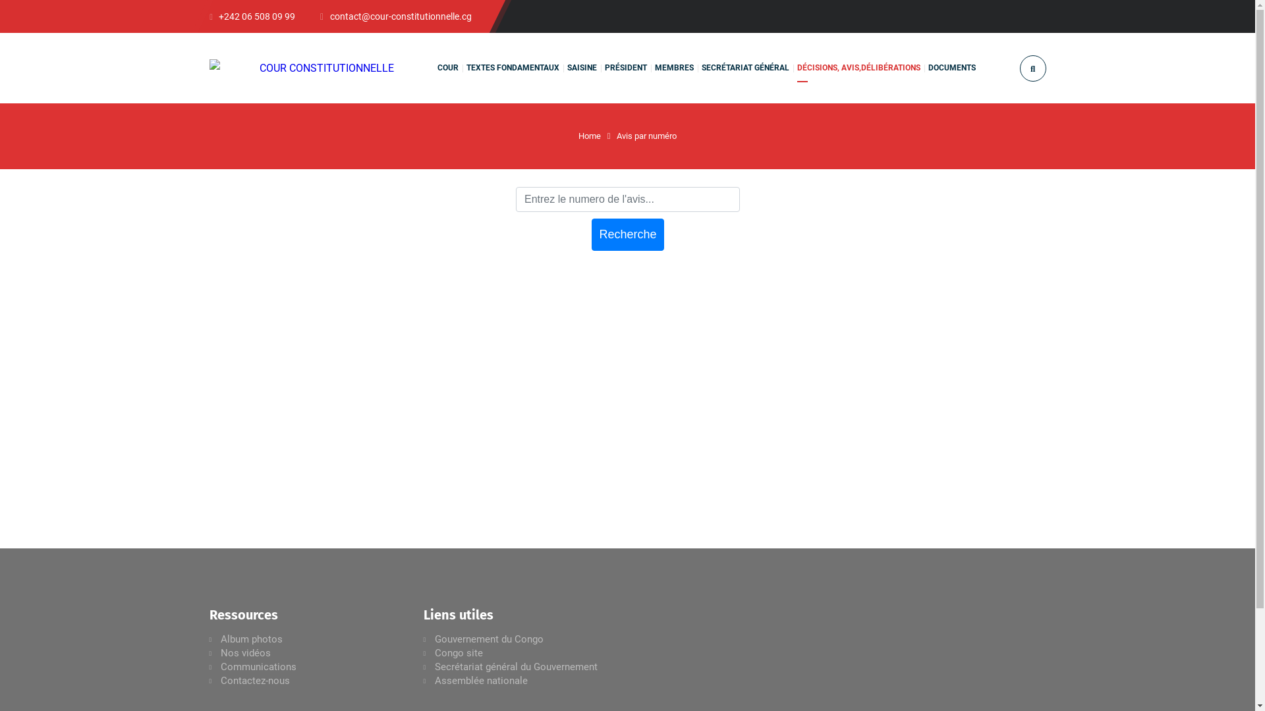  I want to click on Gouvernement du Congo, so click(489, 639).